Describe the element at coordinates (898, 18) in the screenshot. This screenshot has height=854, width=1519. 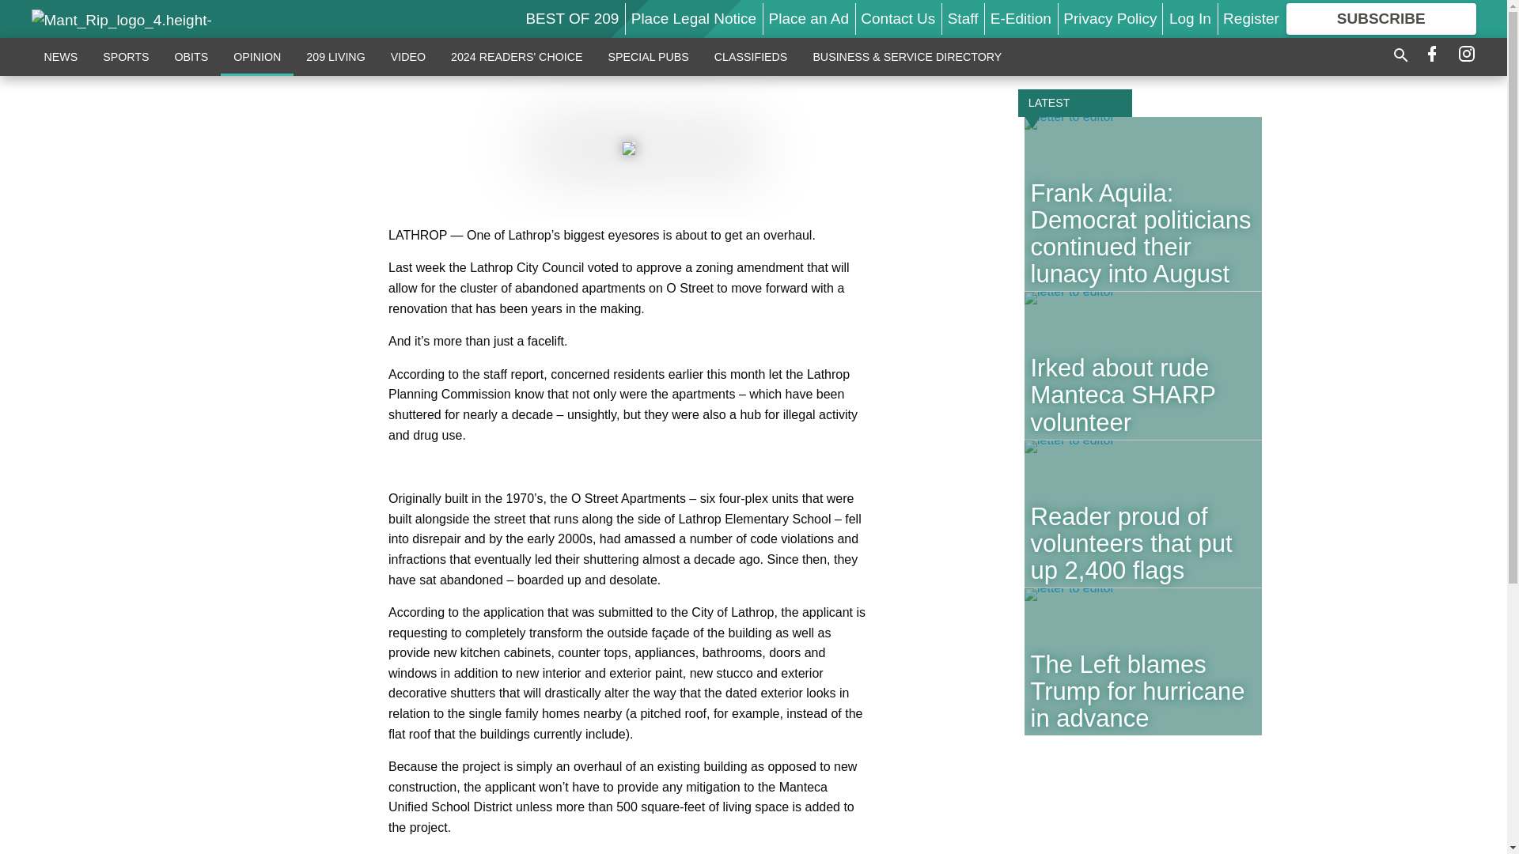
I see `Contact Us` at that location.